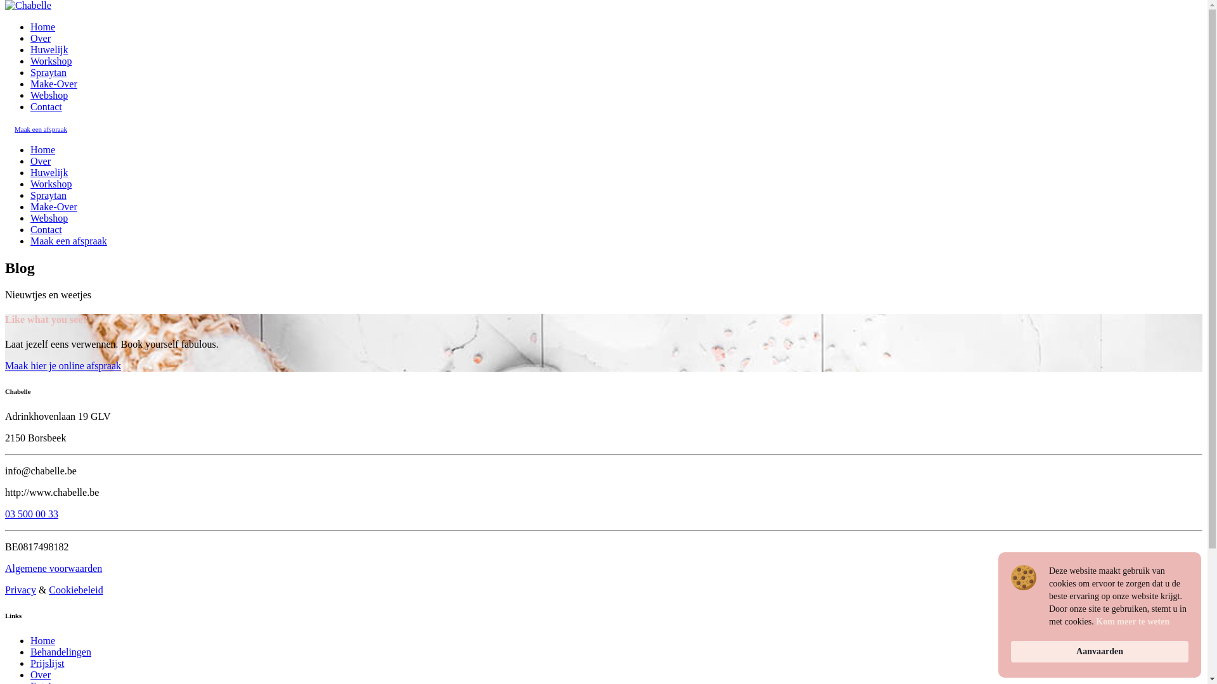 This screenshot has height=684, width=1217. What do you see at coordinates (46, 229) in the screenshot?
I see `Contact` at bounding box center [46, 229].